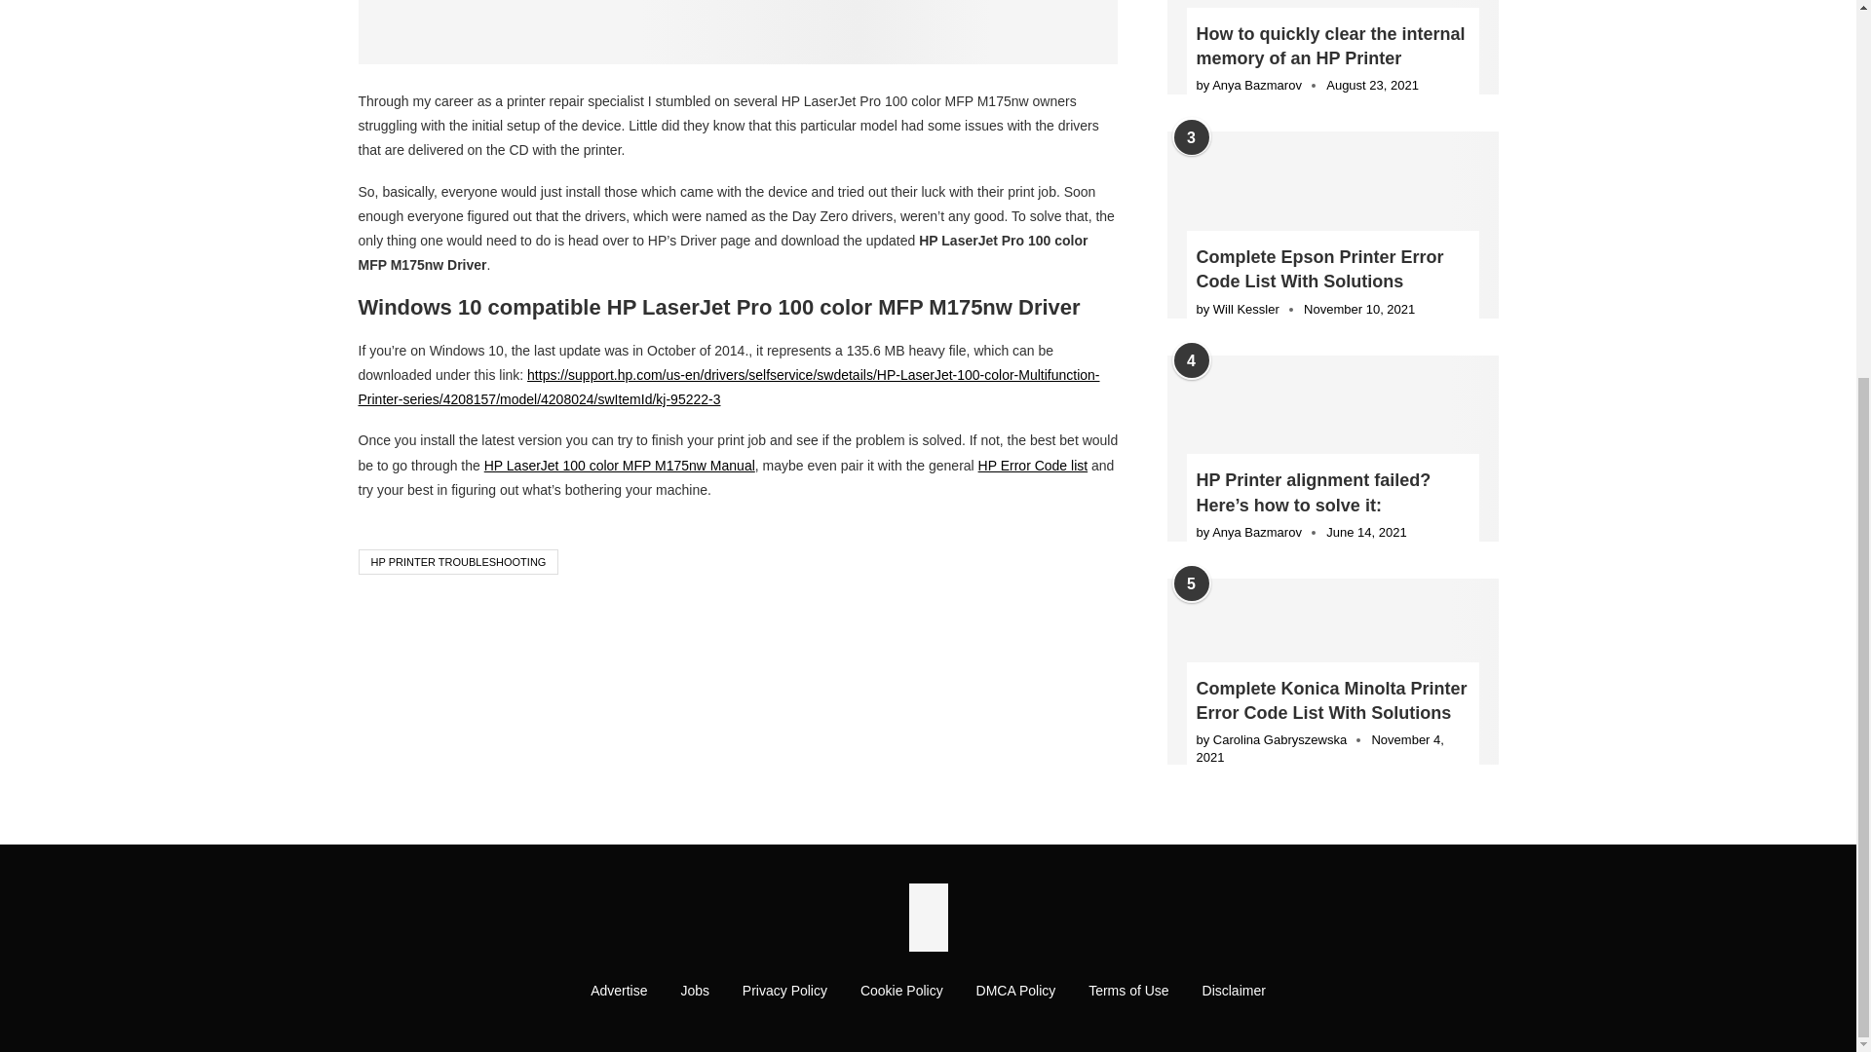 Image resolution: width=1871 pixels, height=1052 pixels. I want to click on HP-LaserJet-Pro-100-color-MFP-M175nw-Imaging-Drum, so click(739, 31).